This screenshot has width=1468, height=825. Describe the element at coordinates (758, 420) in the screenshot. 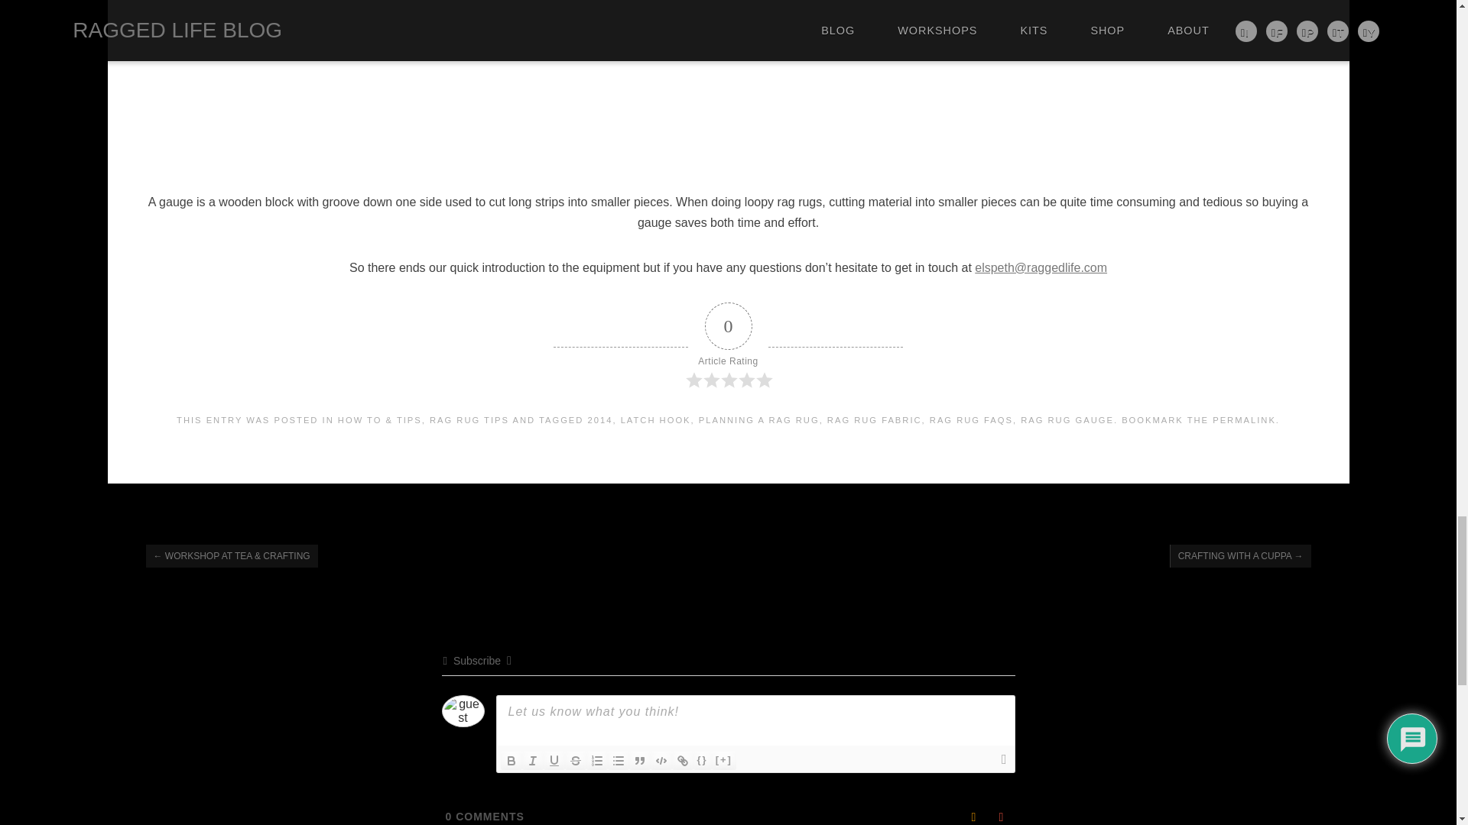

I see `PLANNING A RAG RUG` at that location.